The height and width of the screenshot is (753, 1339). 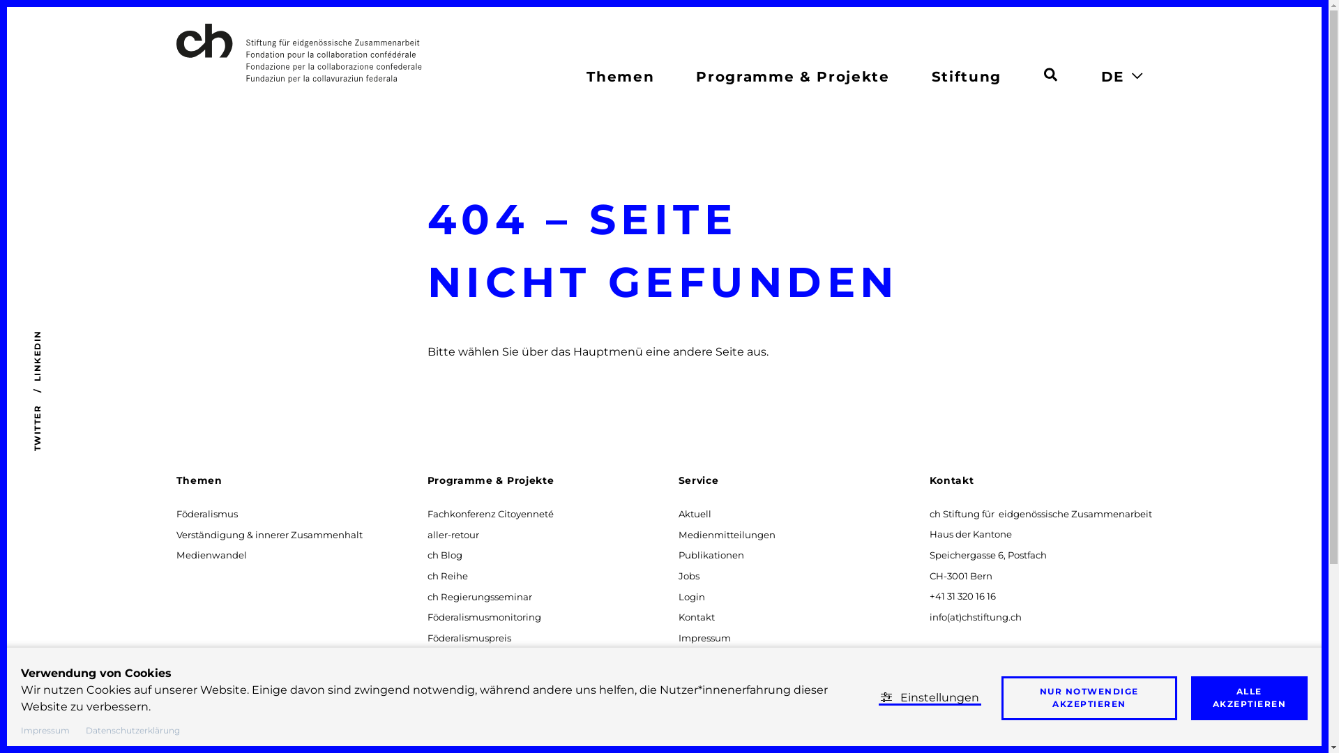 What do you see at coordinates (490, 480) in the screenshot?
I see `Programme & Projekte` at bounding box center [490, 480].